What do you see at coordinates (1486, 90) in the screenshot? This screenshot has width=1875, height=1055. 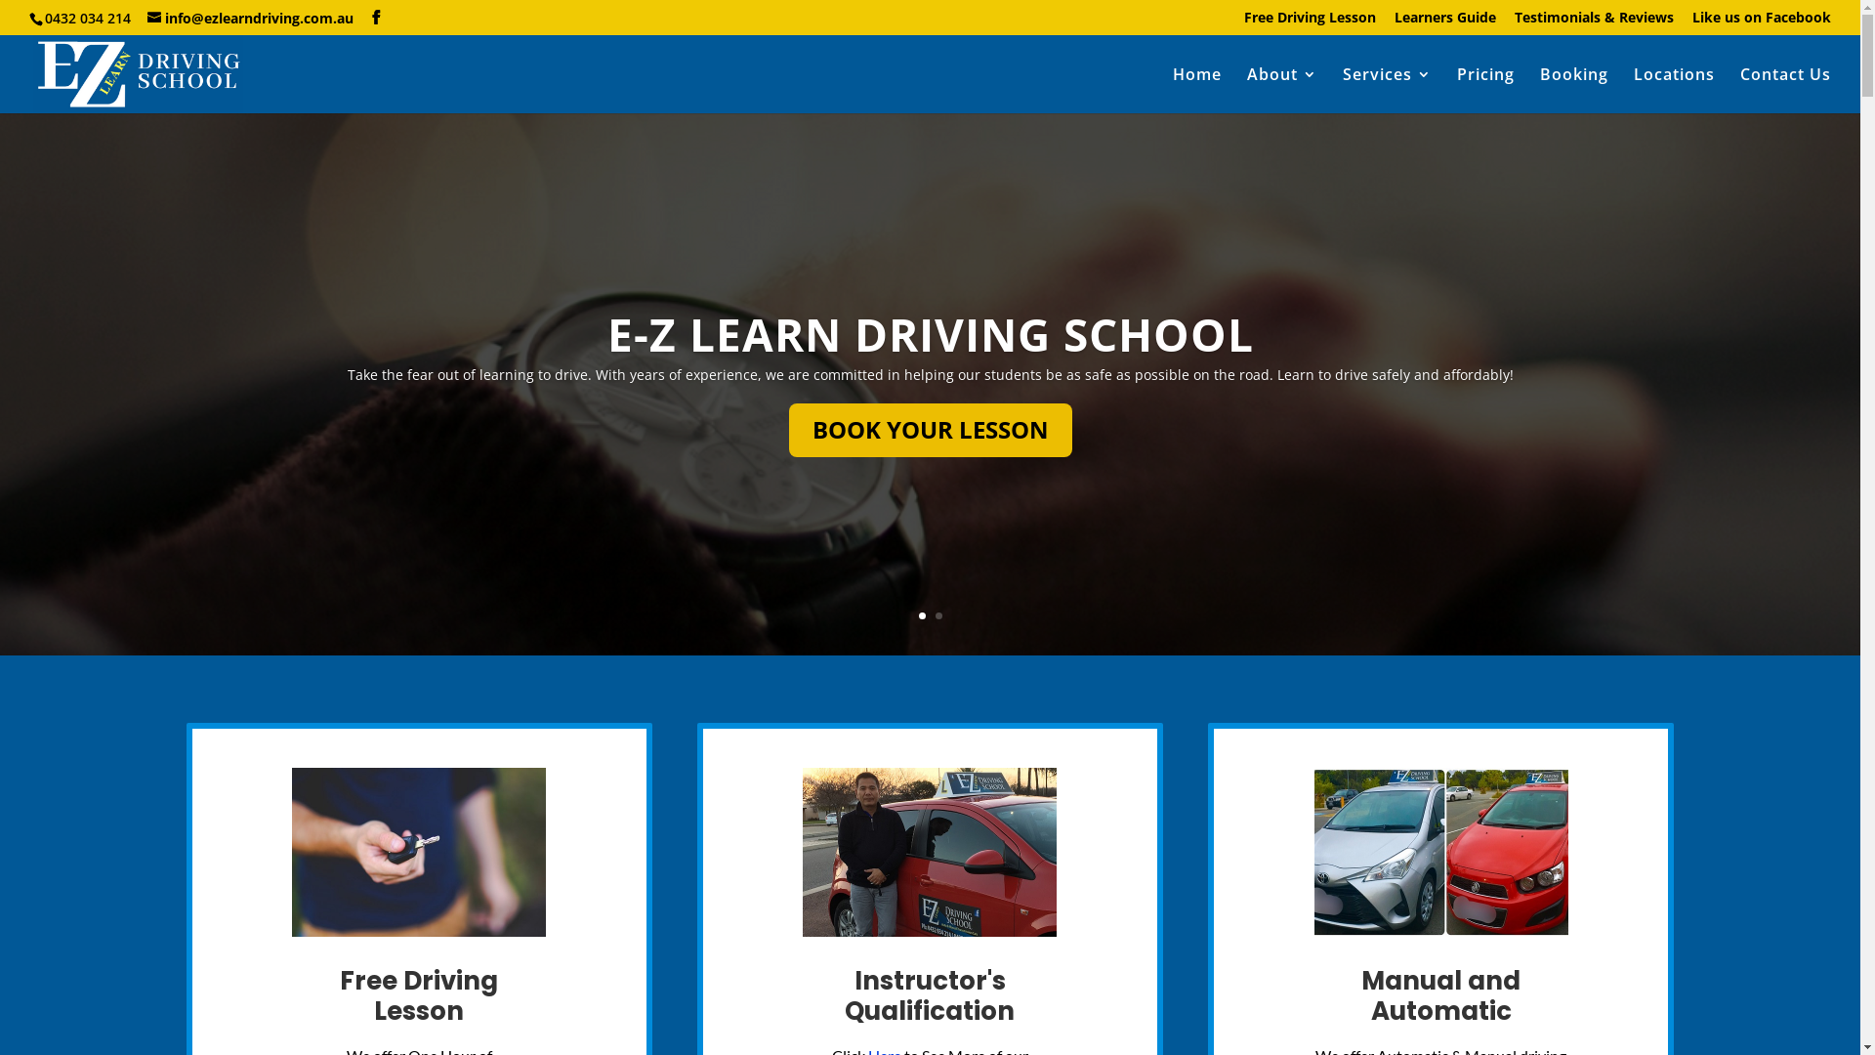 I see `Pricing` at bounding box center [1486, 90].